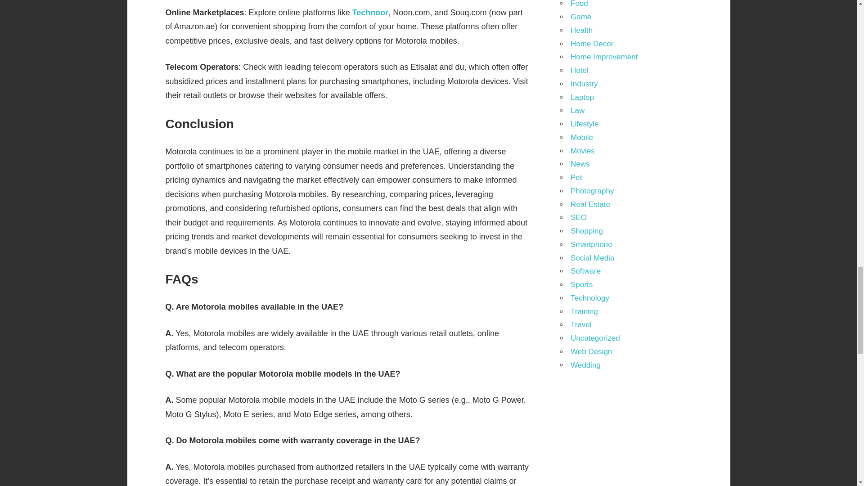 The height and width of the screenshot is (486, 864). Describe the element at coordinates (371, 13) in the screenshot. I see `Technoor` at that location.